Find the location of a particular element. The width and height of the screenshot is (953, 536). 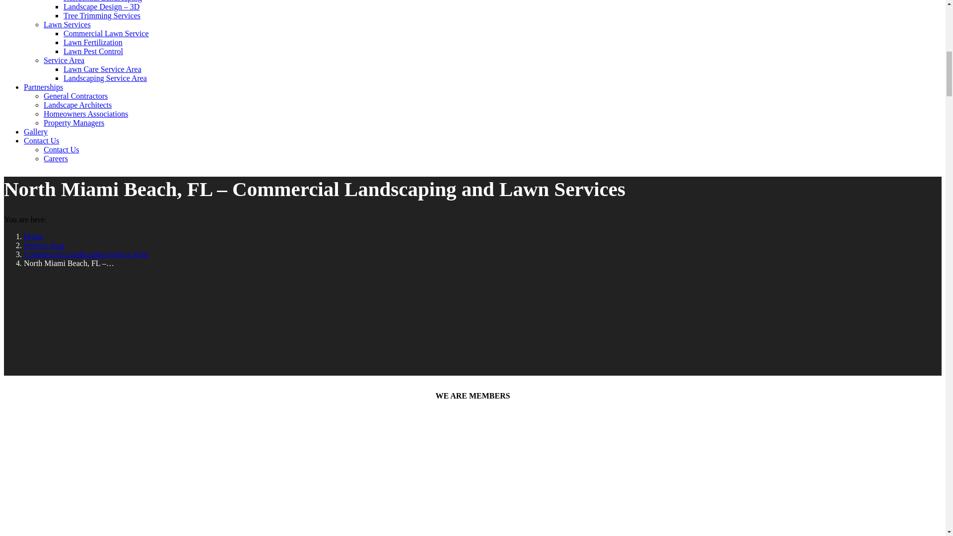

Commercial Landscaping Service Area is located at coordinates (86, 254).